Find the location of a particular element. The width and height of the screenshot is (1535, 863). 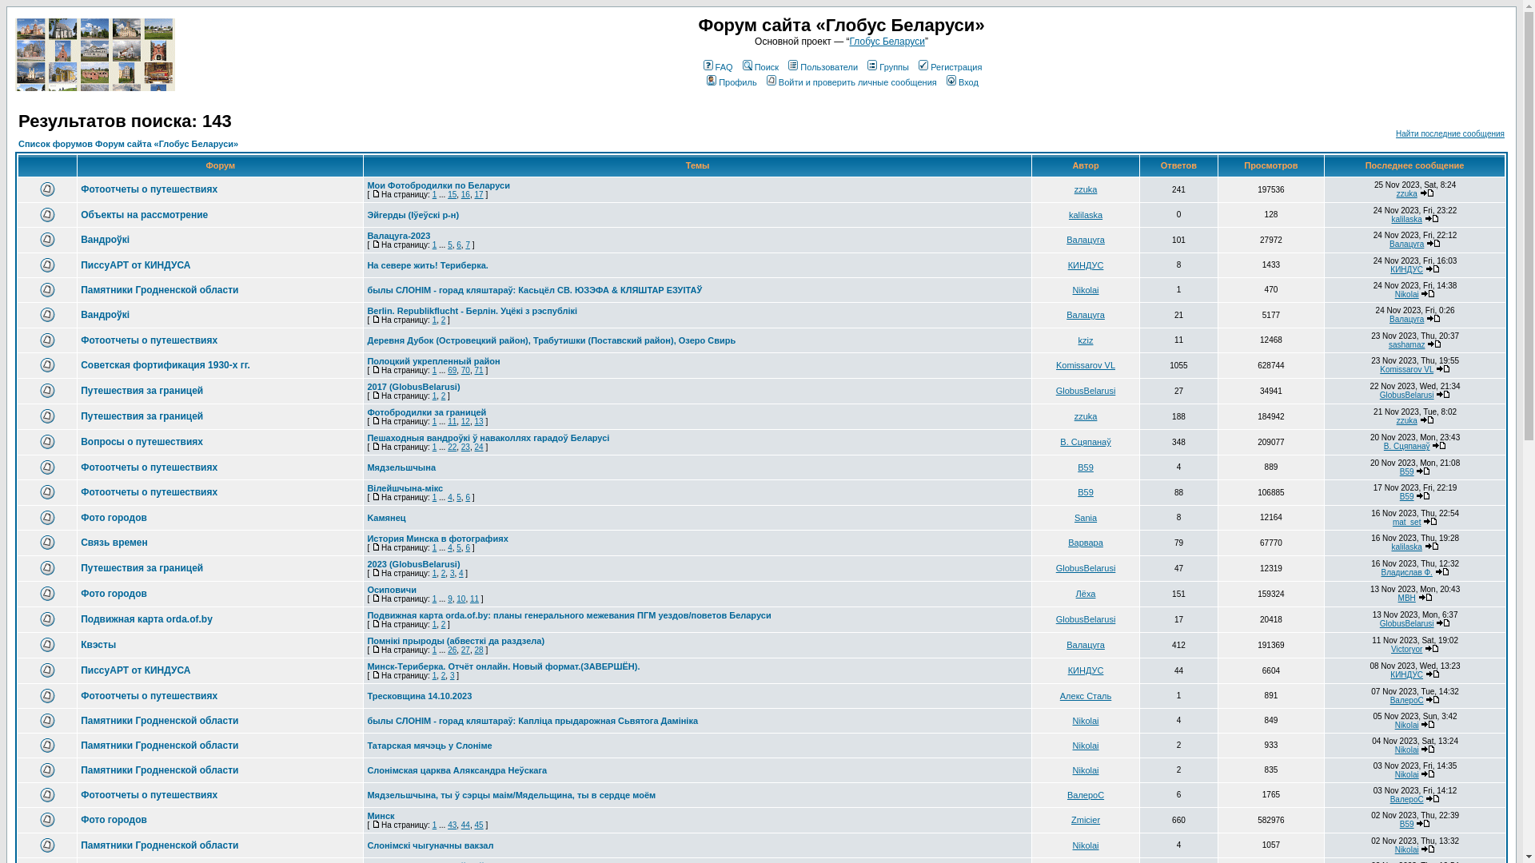

1 is located at coordinates (435, 422).